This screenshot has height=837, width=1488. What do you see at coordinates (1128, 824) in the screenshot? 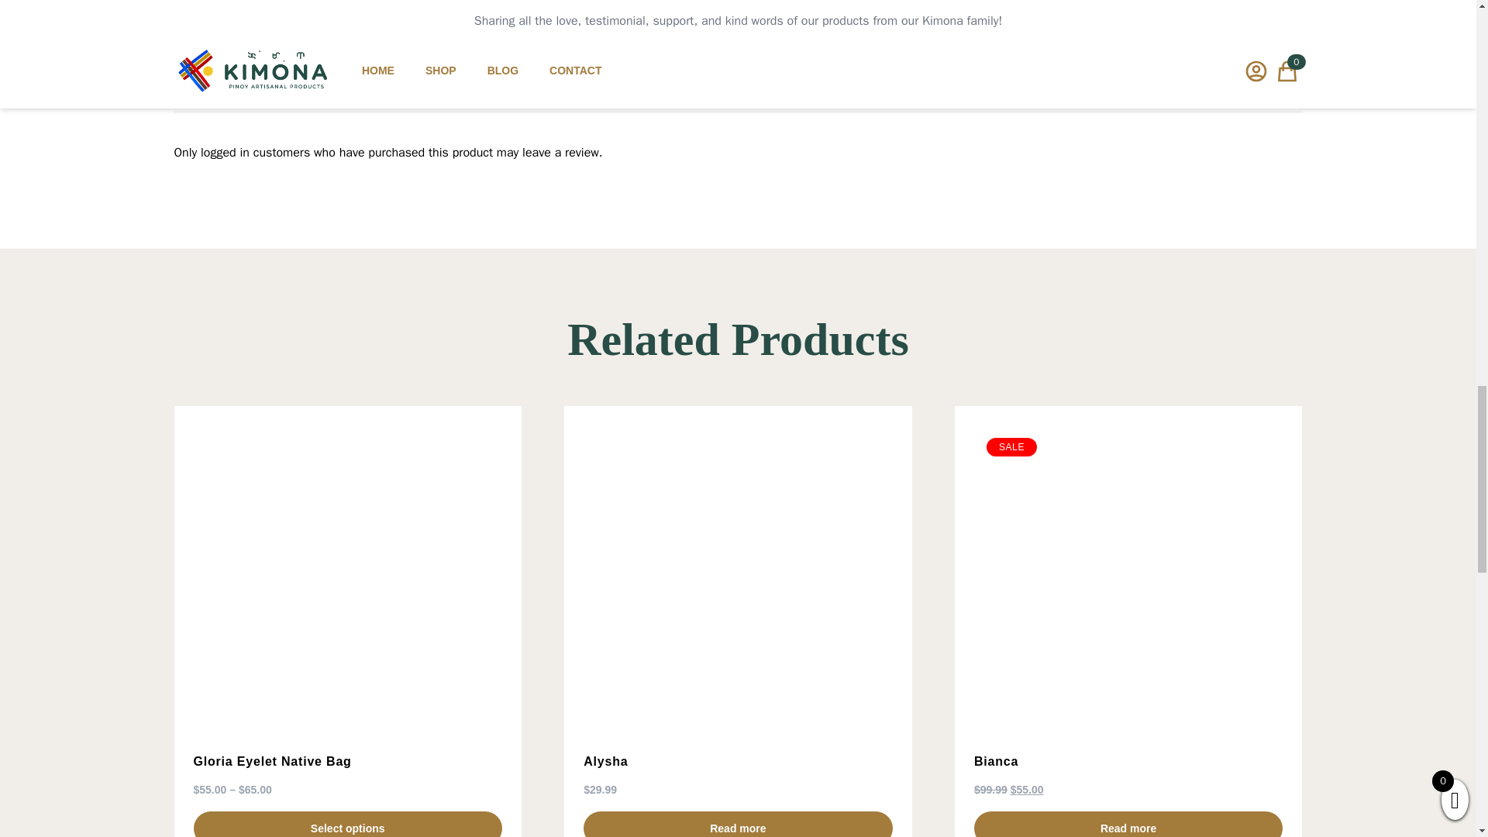
I see `Read more` at bounding box center [1128, 824].